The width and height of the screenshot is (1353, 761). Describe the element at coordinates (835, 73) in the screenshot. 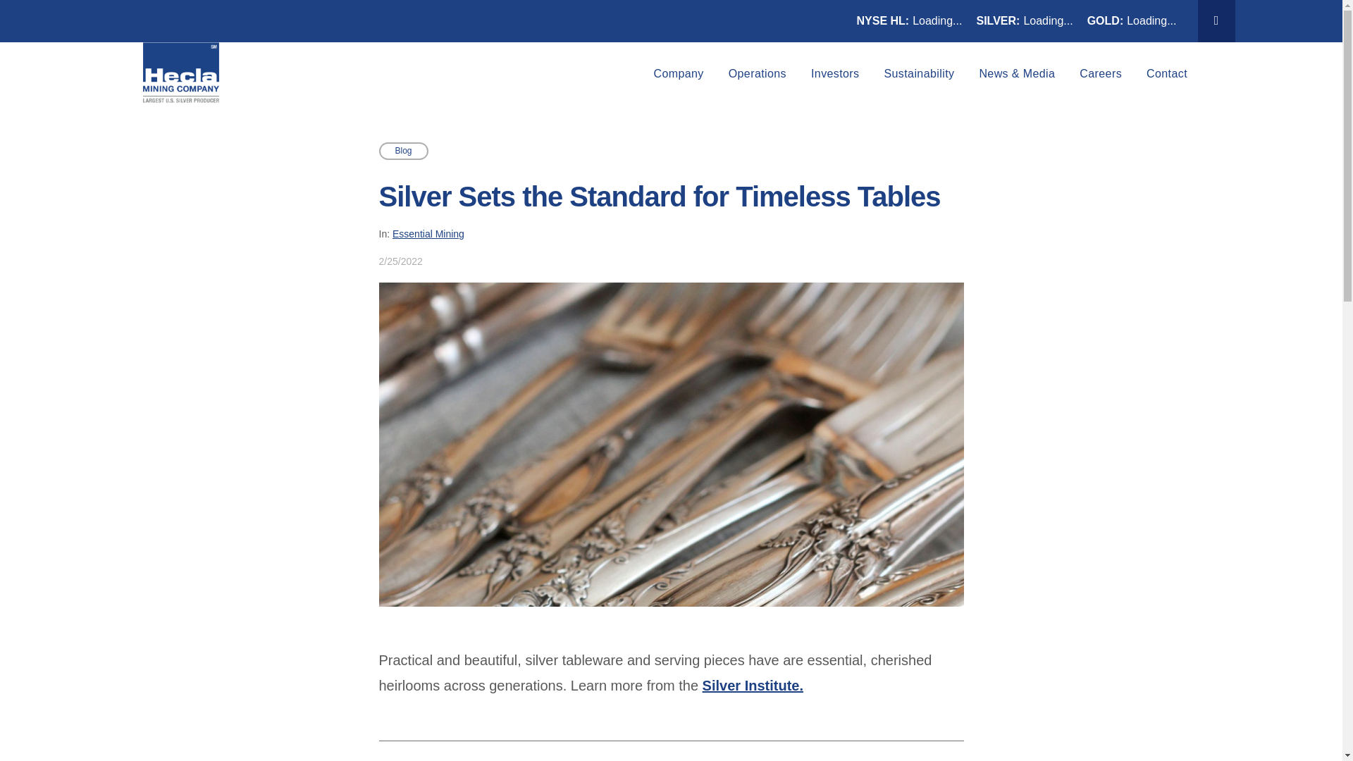

I see `Investors` at that location.